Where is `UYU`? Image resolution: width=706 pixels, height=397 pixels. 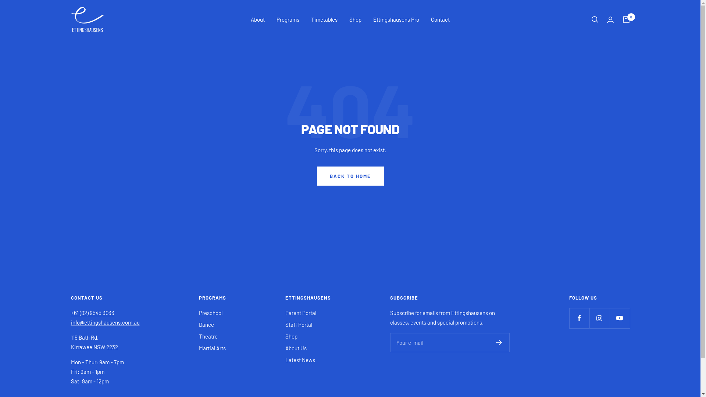
UYU is located at coordinates (85, 306).